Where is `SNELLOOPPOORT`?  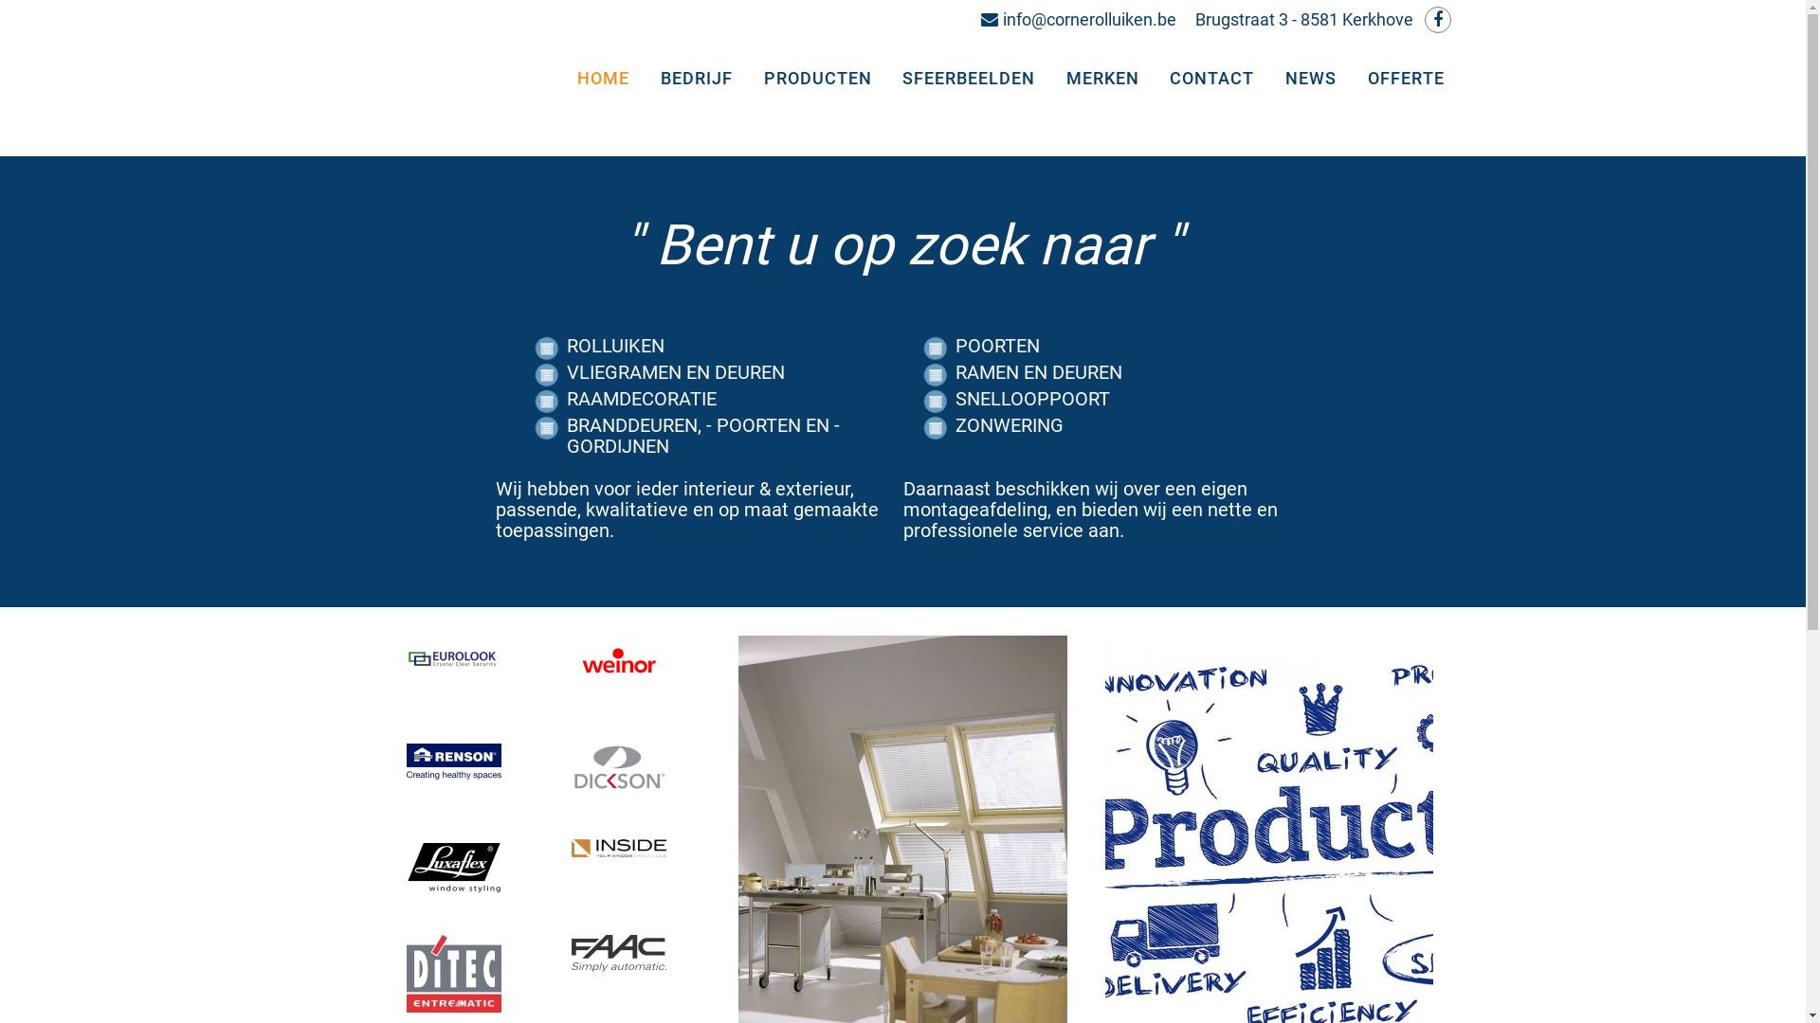 SNELLOOPPOORT is located at coordinates (1111, 399).